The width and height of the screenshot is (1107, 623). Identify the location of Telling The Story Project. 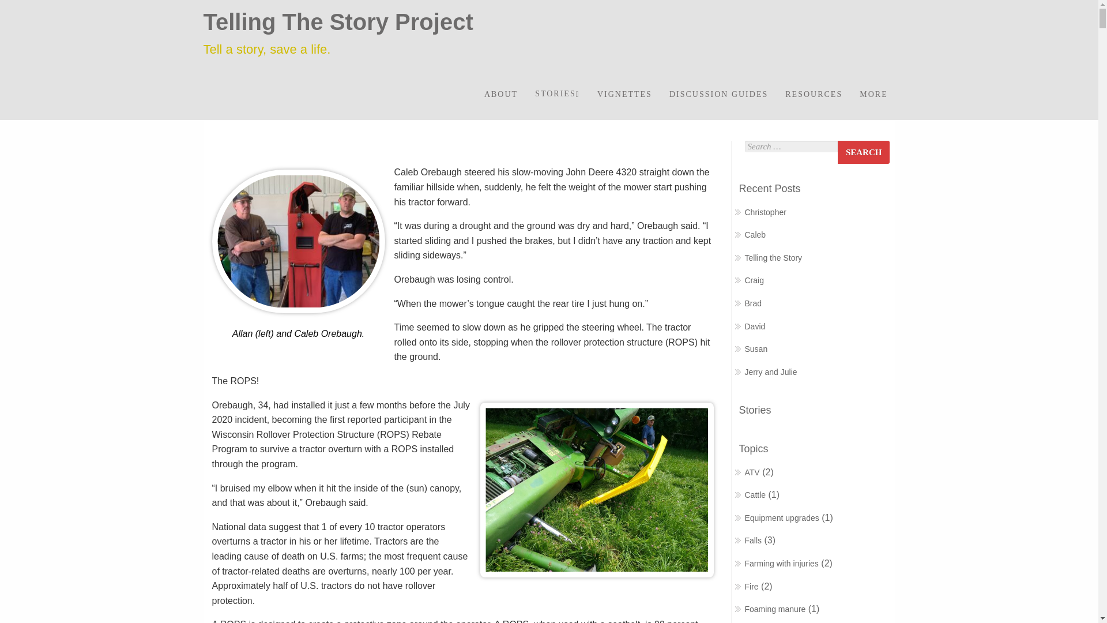
(337, 22).